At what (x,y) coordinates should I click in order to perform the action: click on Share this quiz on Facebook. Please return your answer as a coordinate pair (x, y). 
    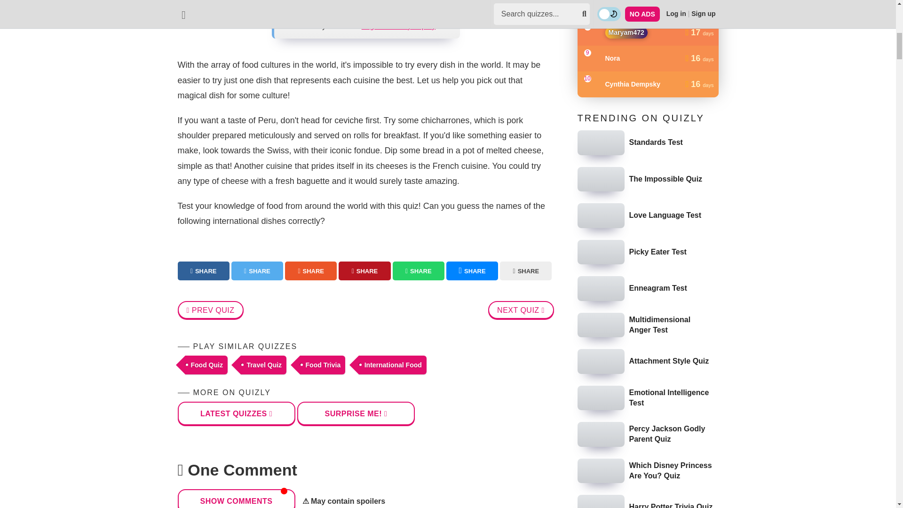
    Looking at the image, I should click on (203, 271).